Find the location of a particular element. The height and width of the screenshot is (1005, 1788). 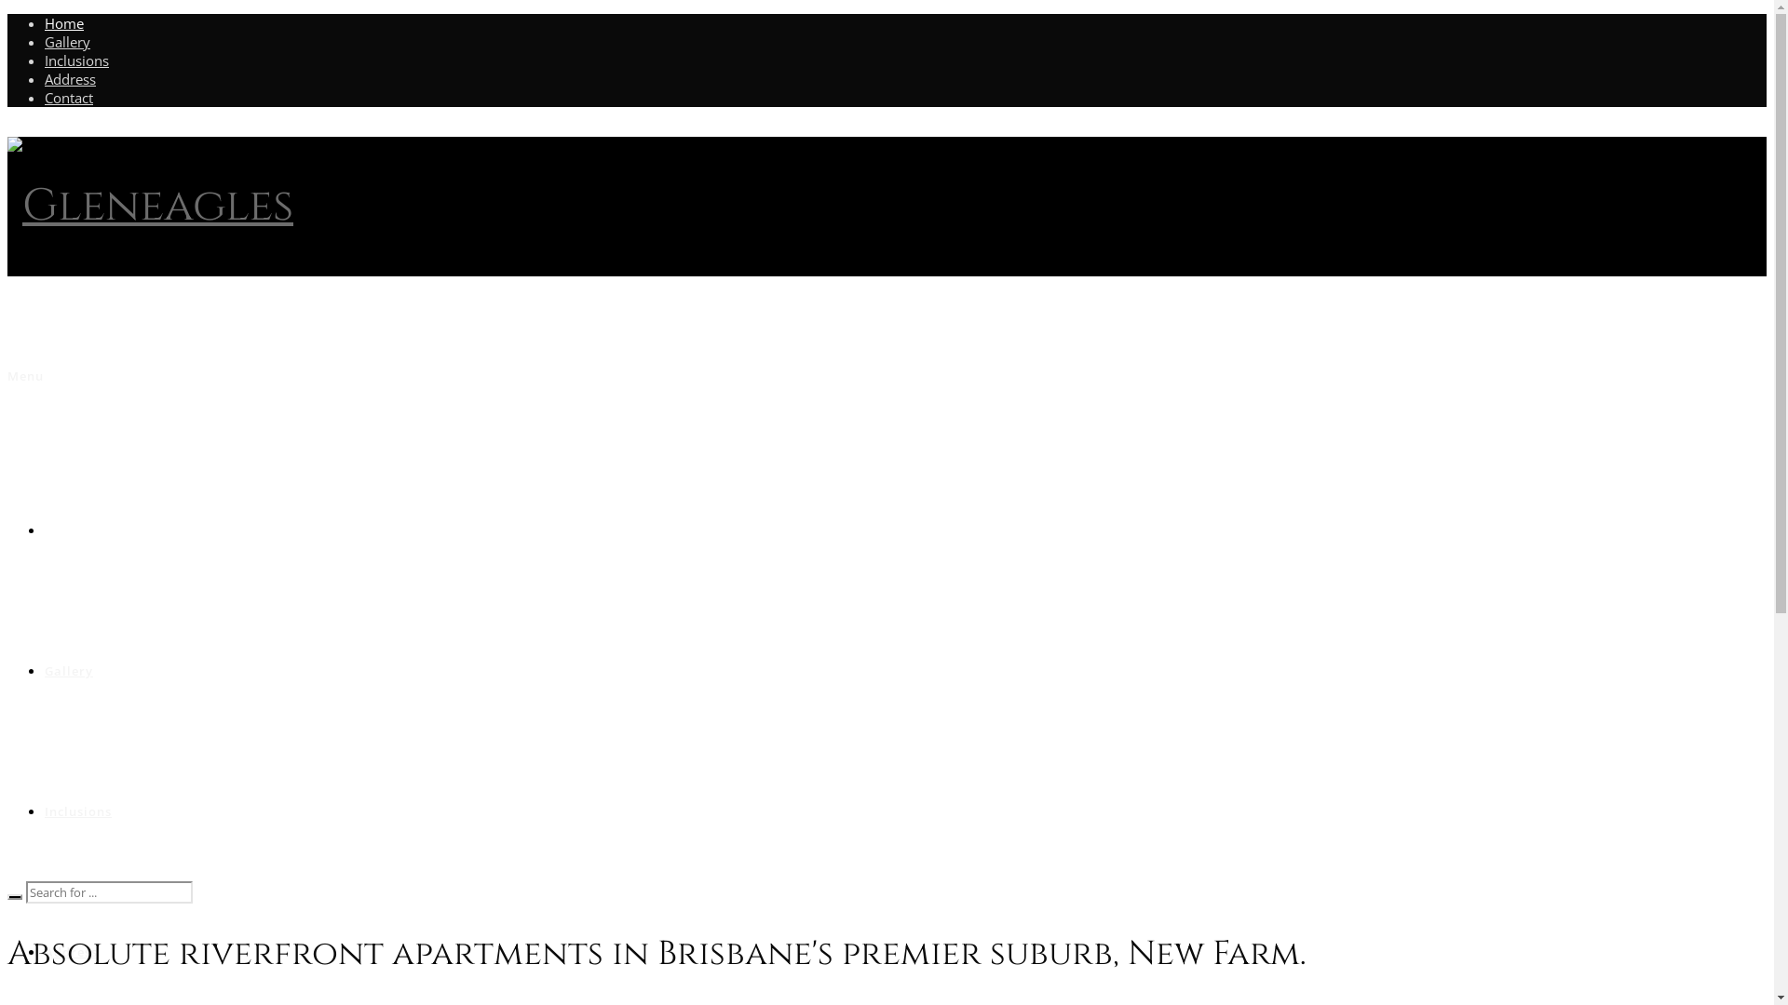

Gallery is located at coordinates (67, 42).